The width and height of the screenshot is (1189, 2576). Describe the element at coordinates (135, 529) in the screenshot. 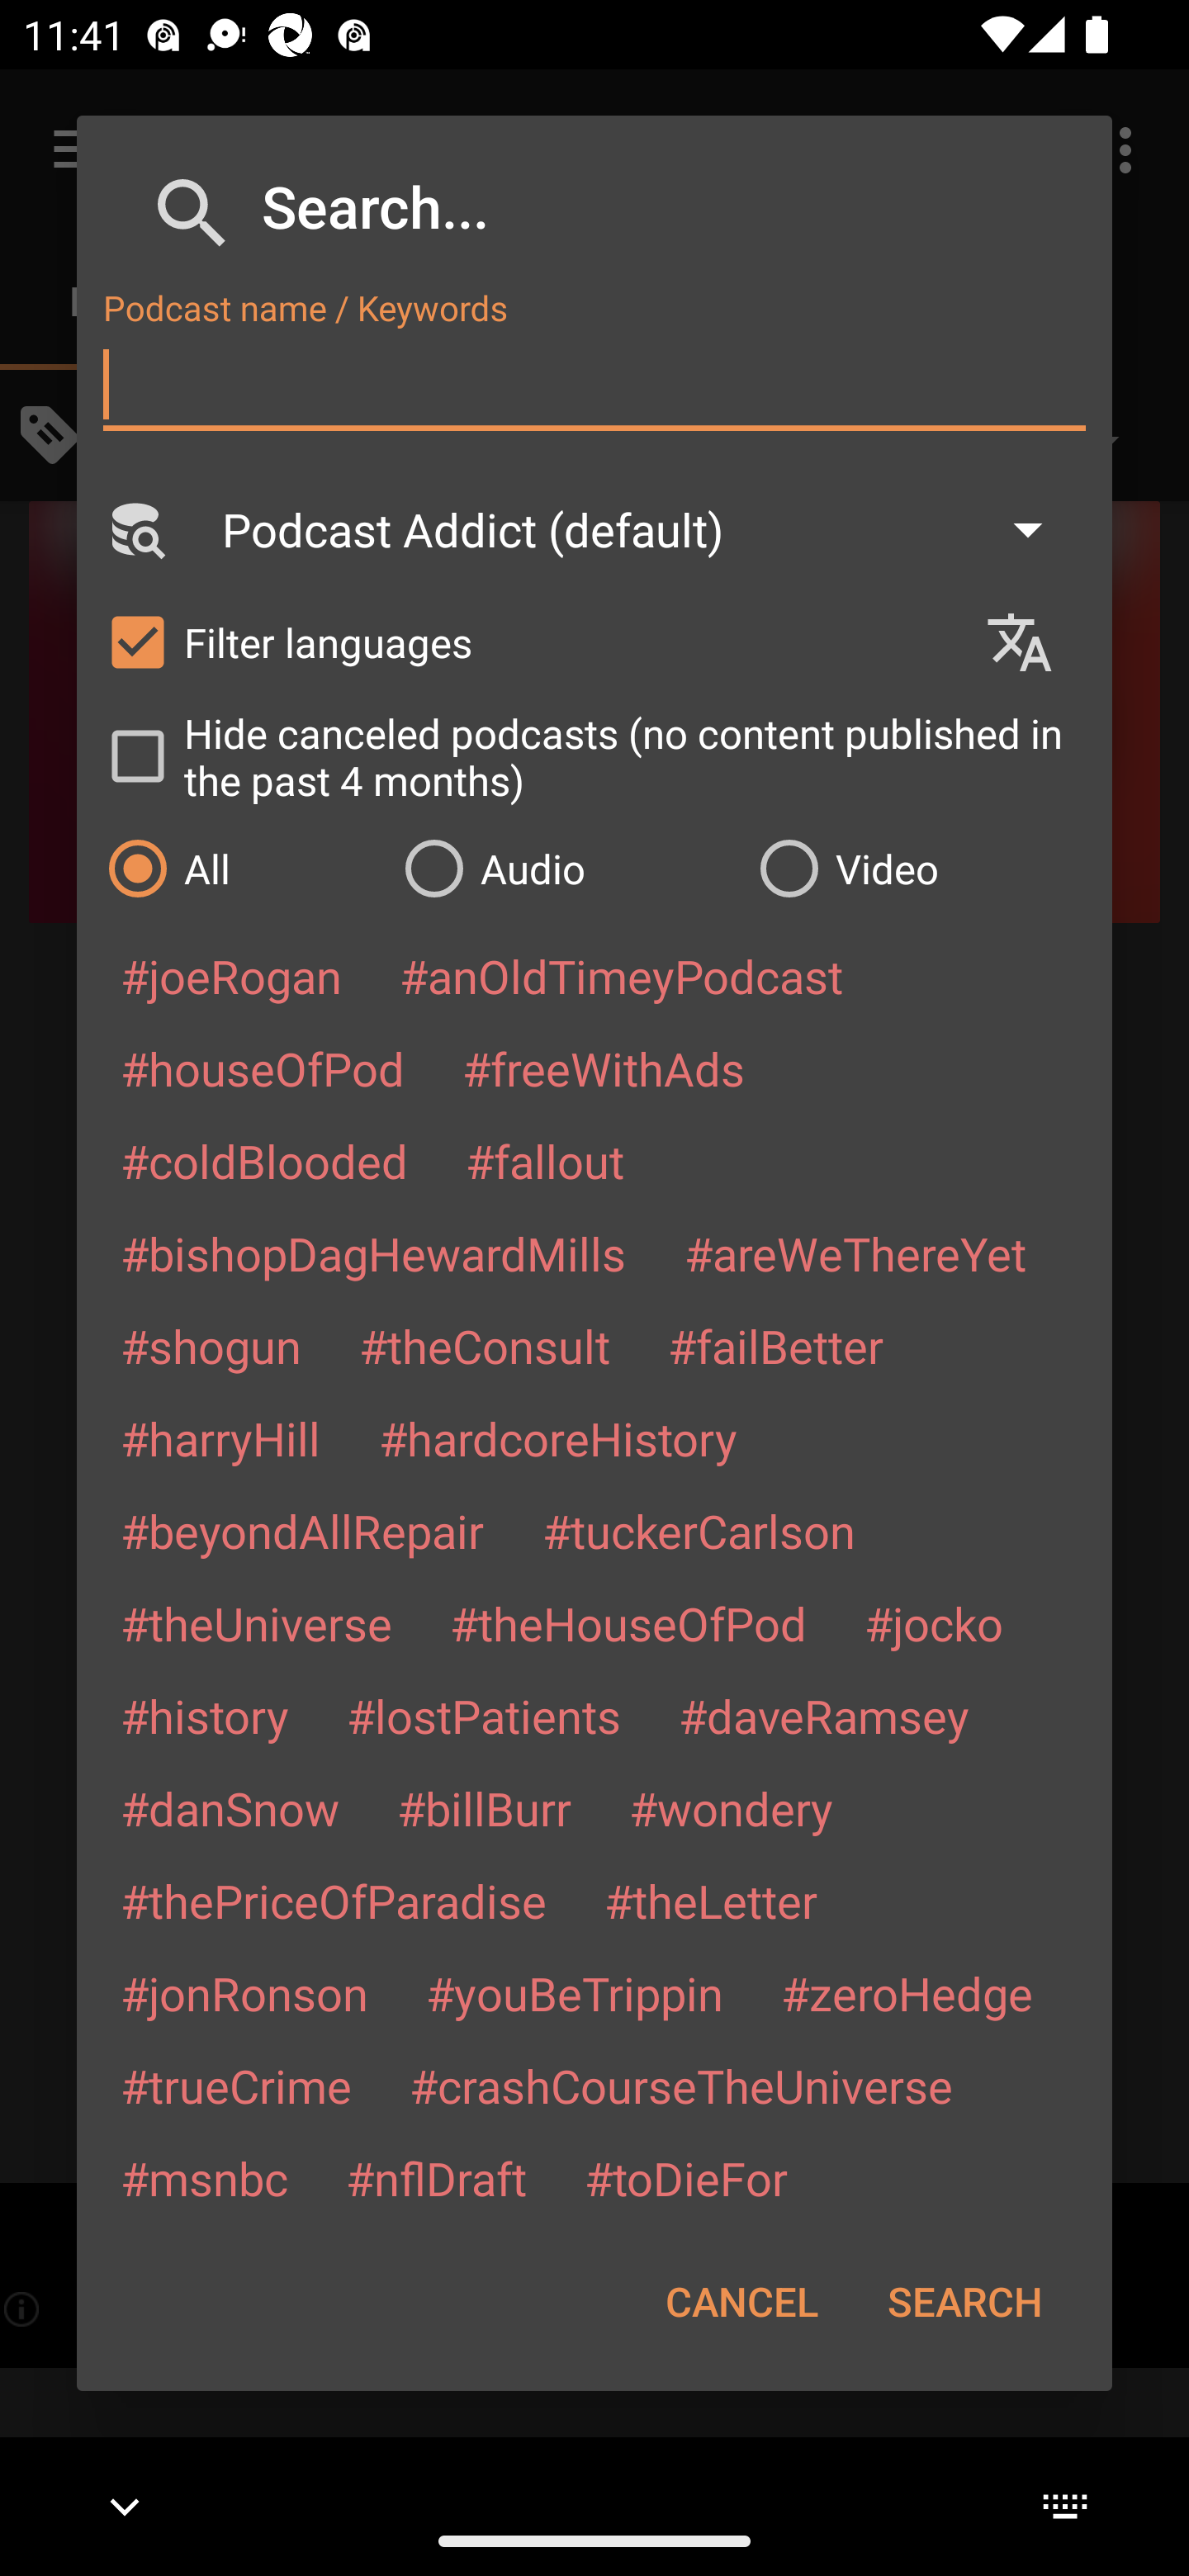

I see `Search Engine` at that location.